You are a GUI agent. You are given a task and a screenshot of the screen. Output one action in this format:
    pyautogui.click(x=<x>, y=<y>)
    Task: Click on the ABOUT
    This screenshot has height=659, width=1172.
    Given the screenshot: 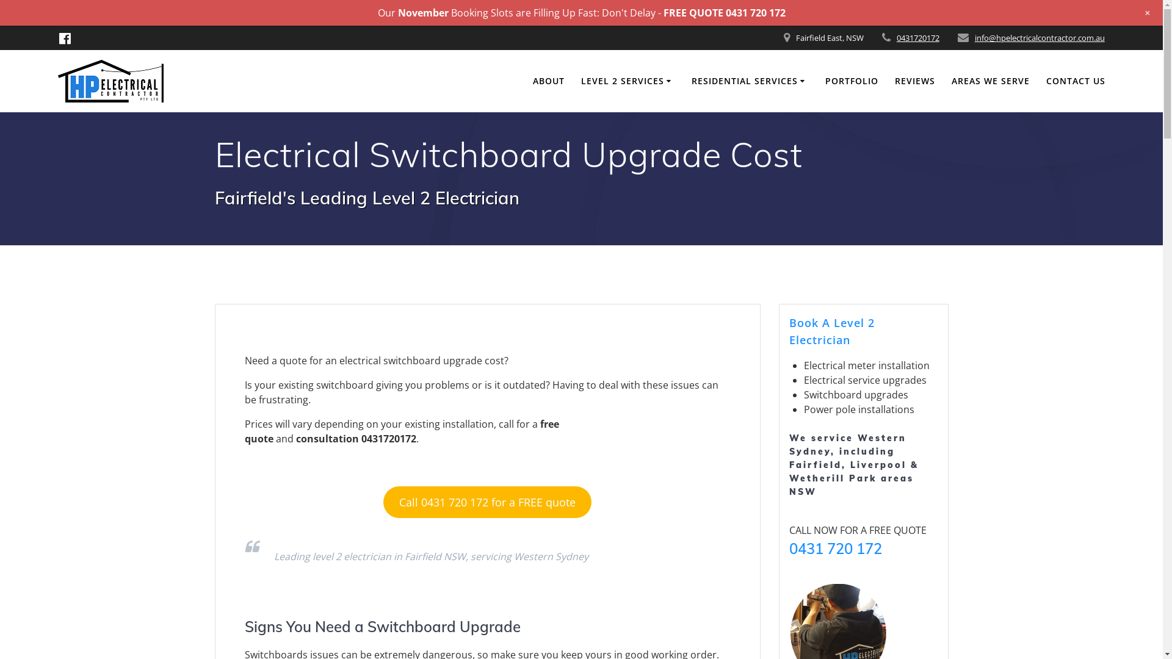 What is the action you would take?
    pyautogui.click(x=548, y=81)
    